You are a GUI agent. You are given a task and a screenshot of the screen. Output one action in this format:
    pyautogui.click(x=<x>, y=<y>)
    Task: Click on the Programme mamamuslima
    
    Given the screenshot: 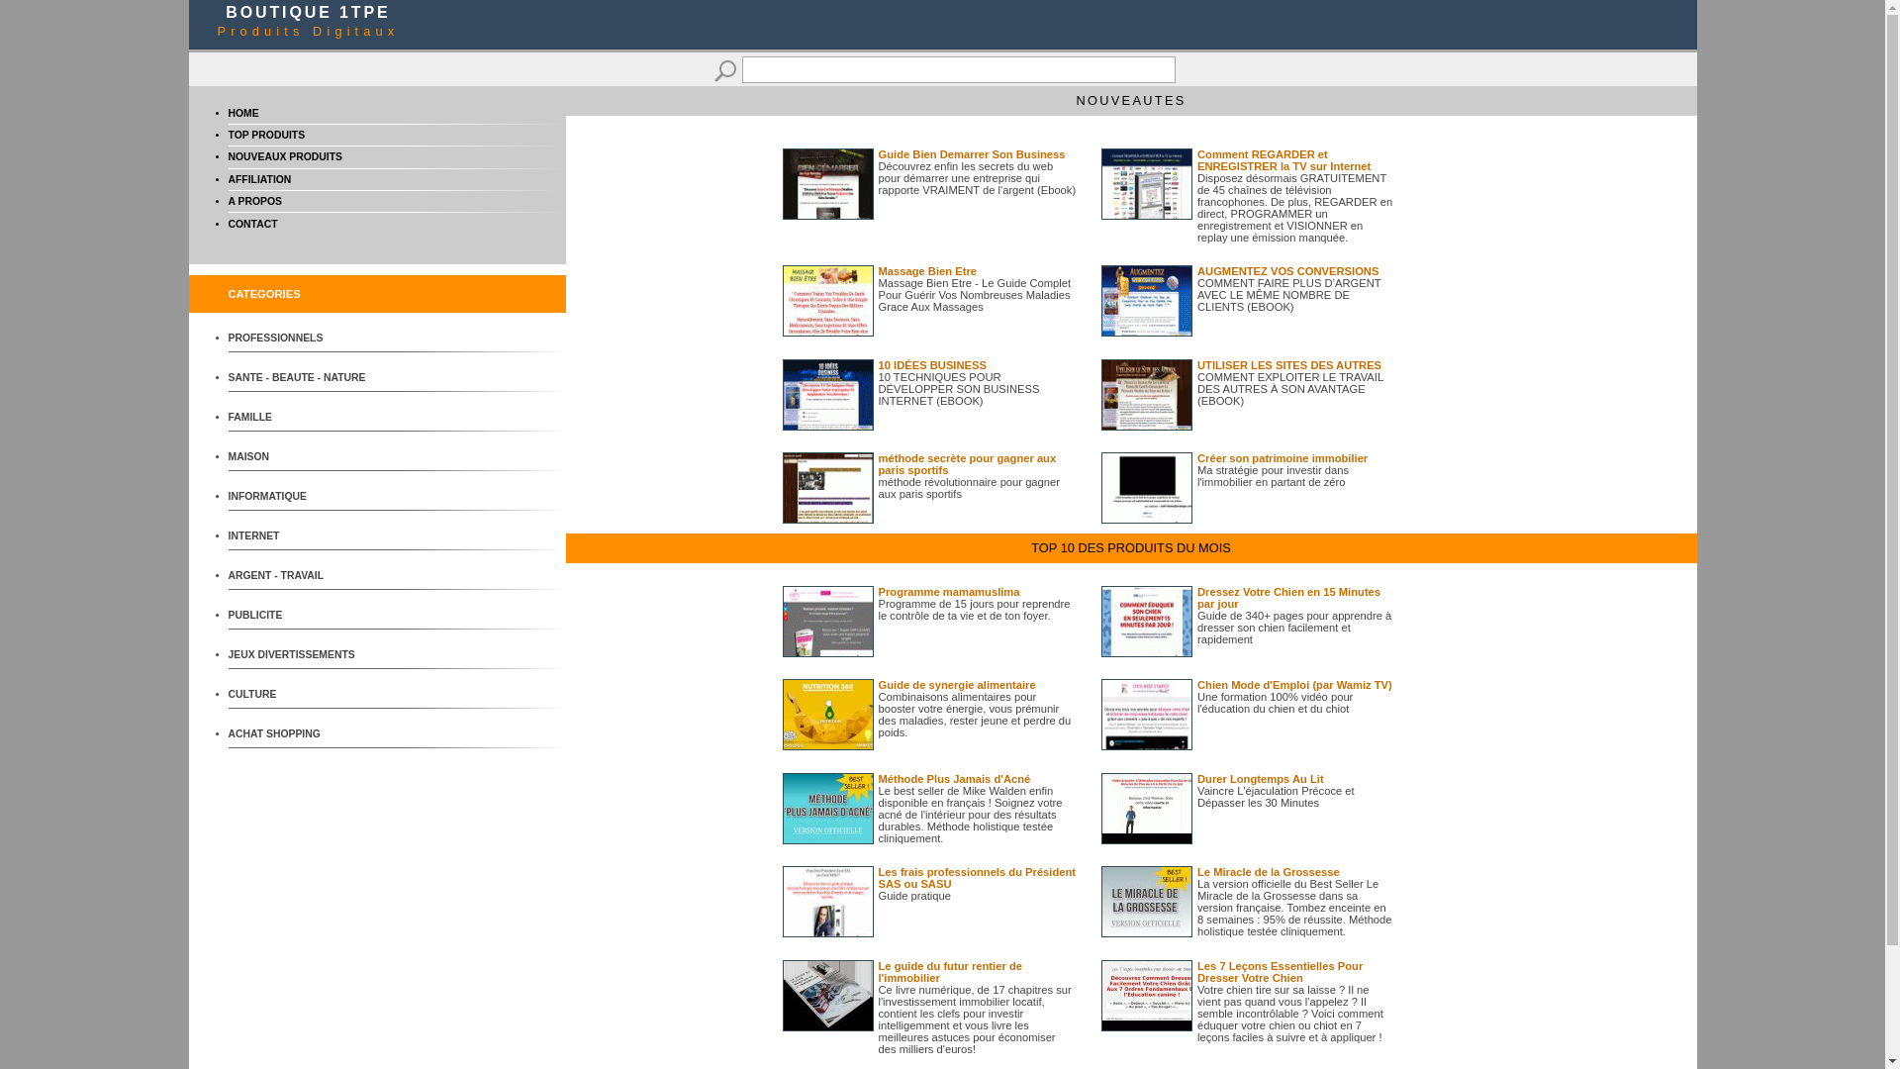 What is the action you would take?
    pyautogui.click(x=950, y=592)
    